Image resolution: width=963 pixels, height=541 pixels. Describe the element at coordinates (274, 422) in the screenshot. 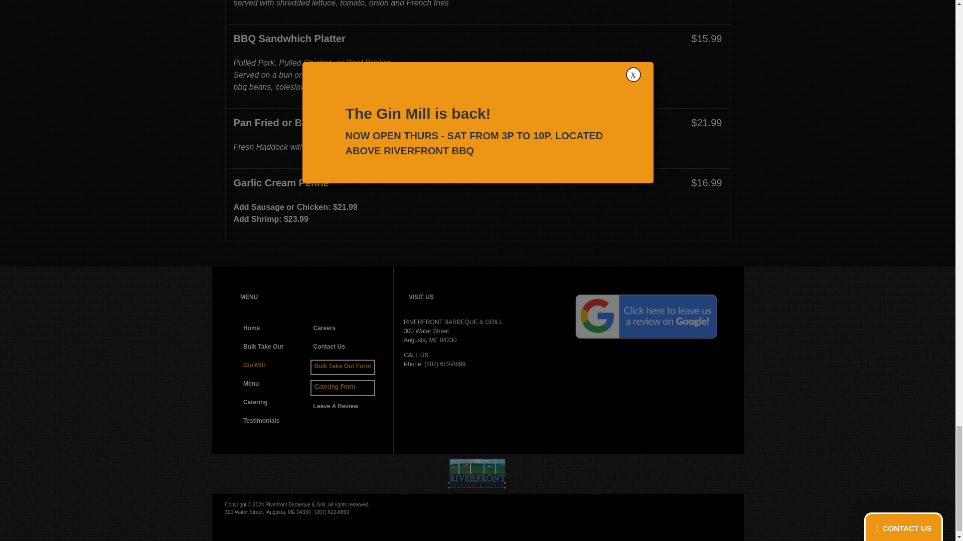

I see `Testimonials` at that location.